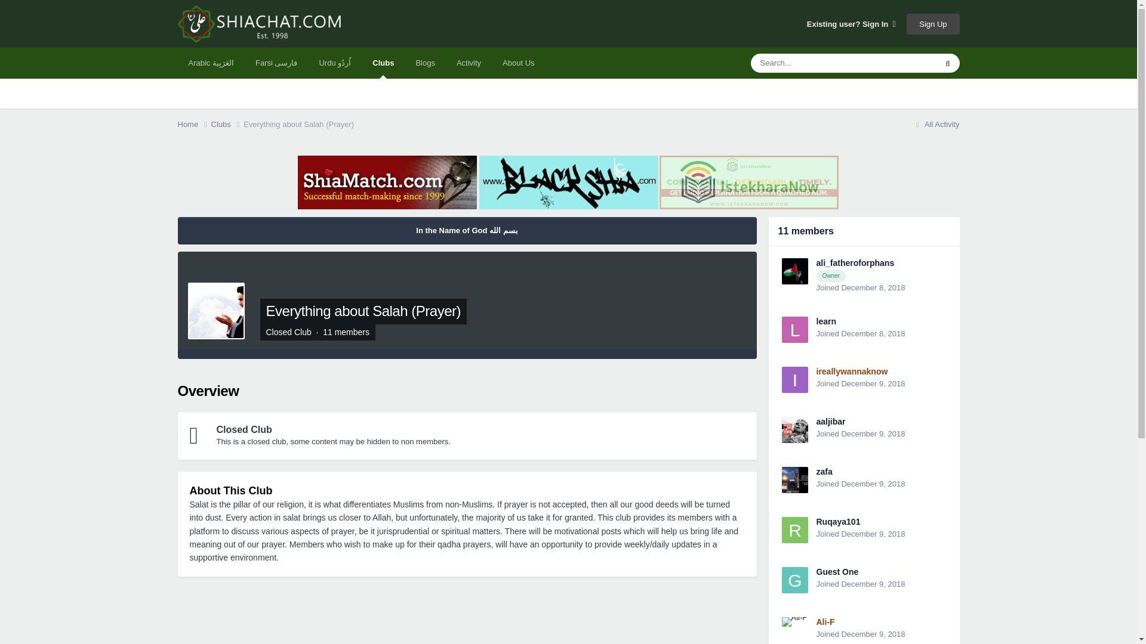  Describe the element at coordinates (518, 63) in the screenshot. I see `About Us` at that location.